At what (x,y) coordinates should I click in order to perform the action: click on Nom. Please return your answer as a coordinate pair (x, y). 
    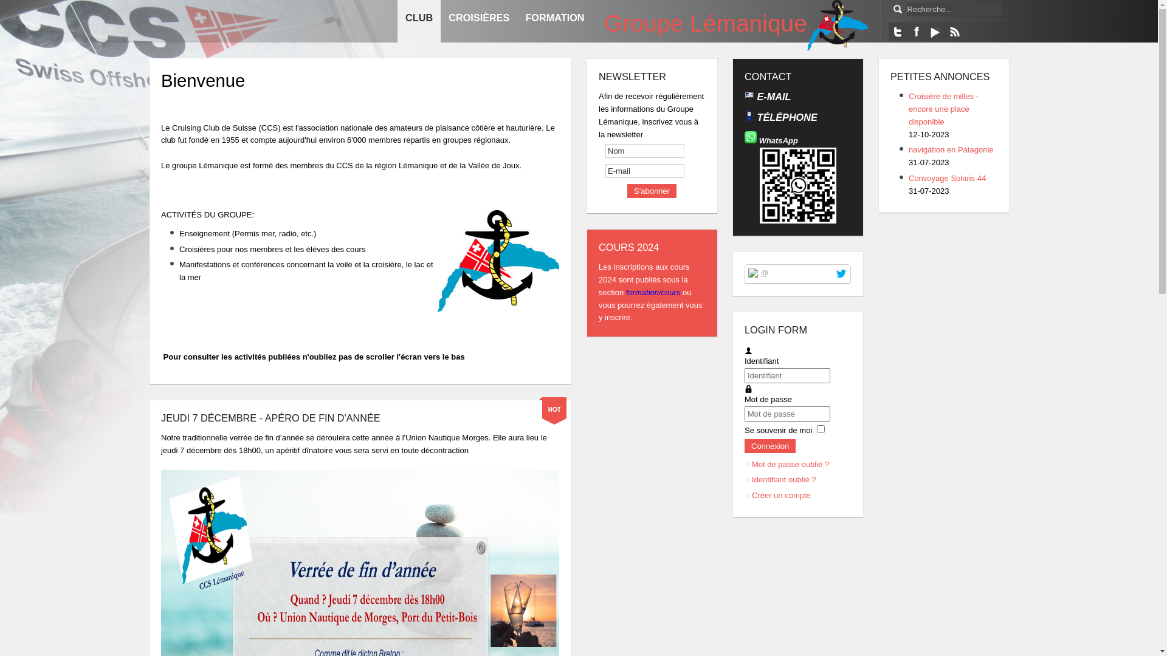
    Looking at the image, I should click on (645, 151).